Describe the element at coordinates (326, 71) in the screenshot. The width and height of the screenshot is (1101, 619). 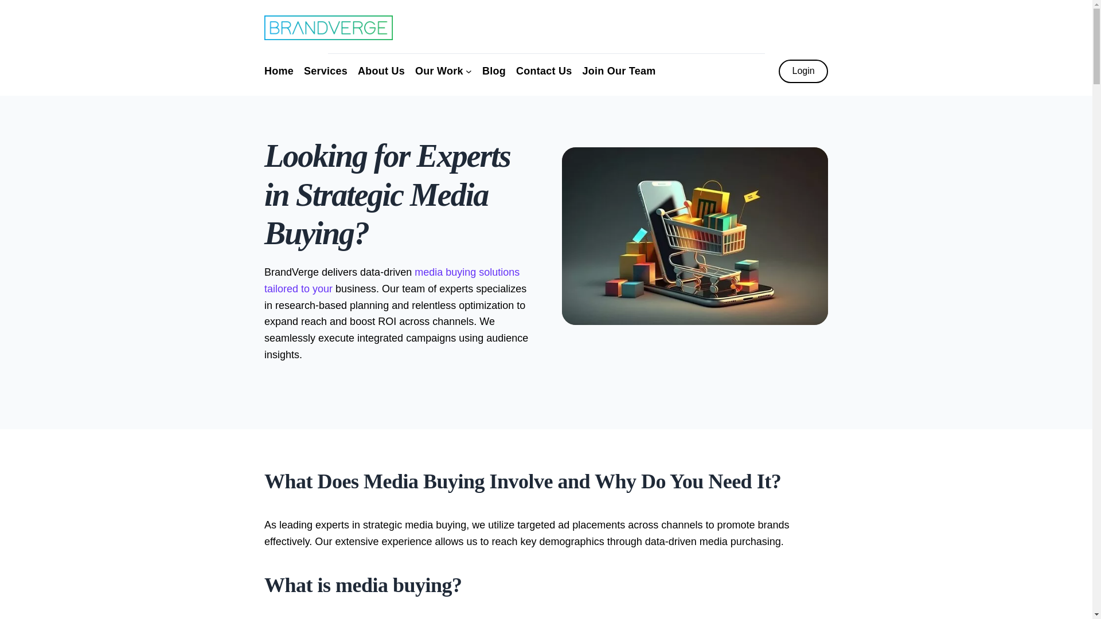
I see `Services` at that location.